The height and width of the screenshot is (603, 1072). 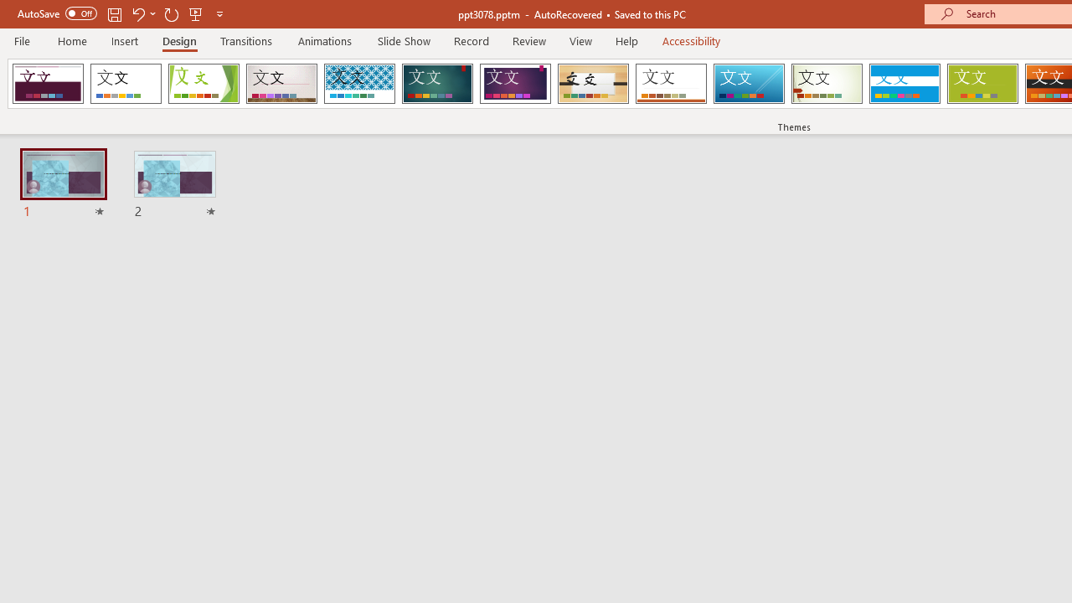 I want to click on Ion Boardroom, so click(x=515, y=84).